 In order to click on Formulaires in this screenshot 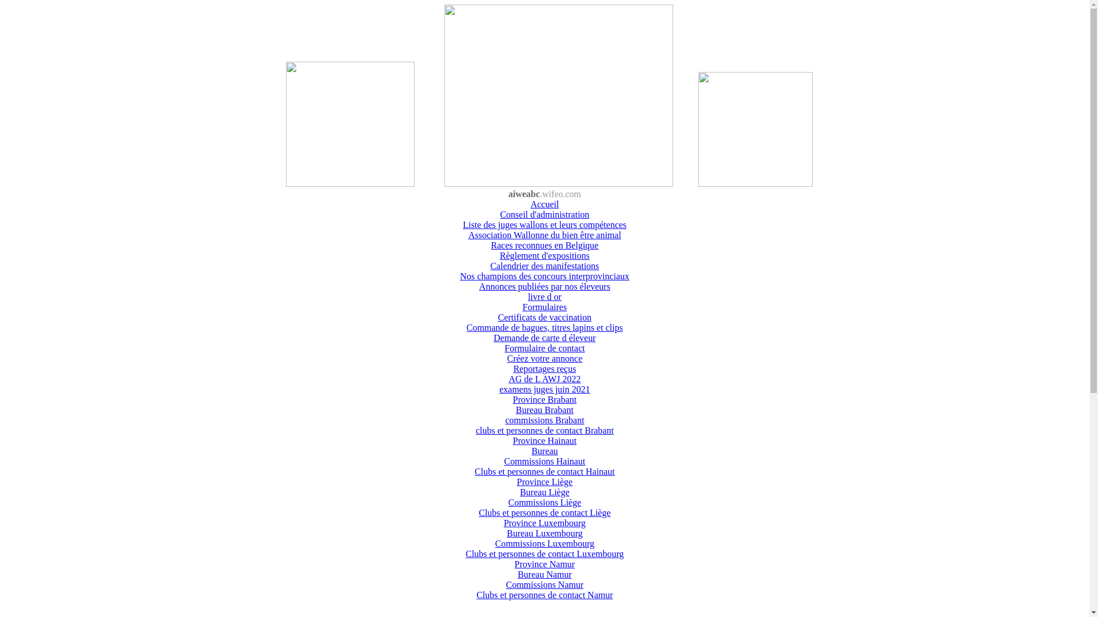, I will do `click(544, 307)`.